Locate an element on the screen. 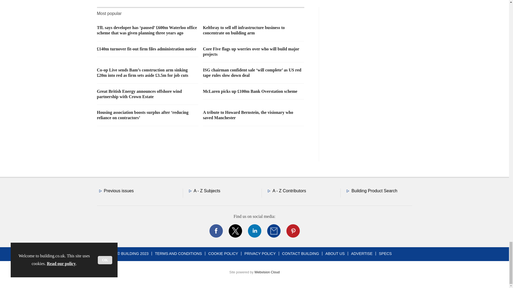 The height and width of the screenshot is (288, 513). Connect with us on Pinterest is located at coordinates (293, 231).